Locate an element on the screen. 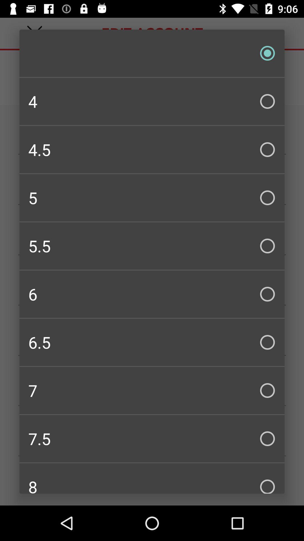 This screenshot has height=541, width=304. tap the 8 item is located at coordinates (152, 478).